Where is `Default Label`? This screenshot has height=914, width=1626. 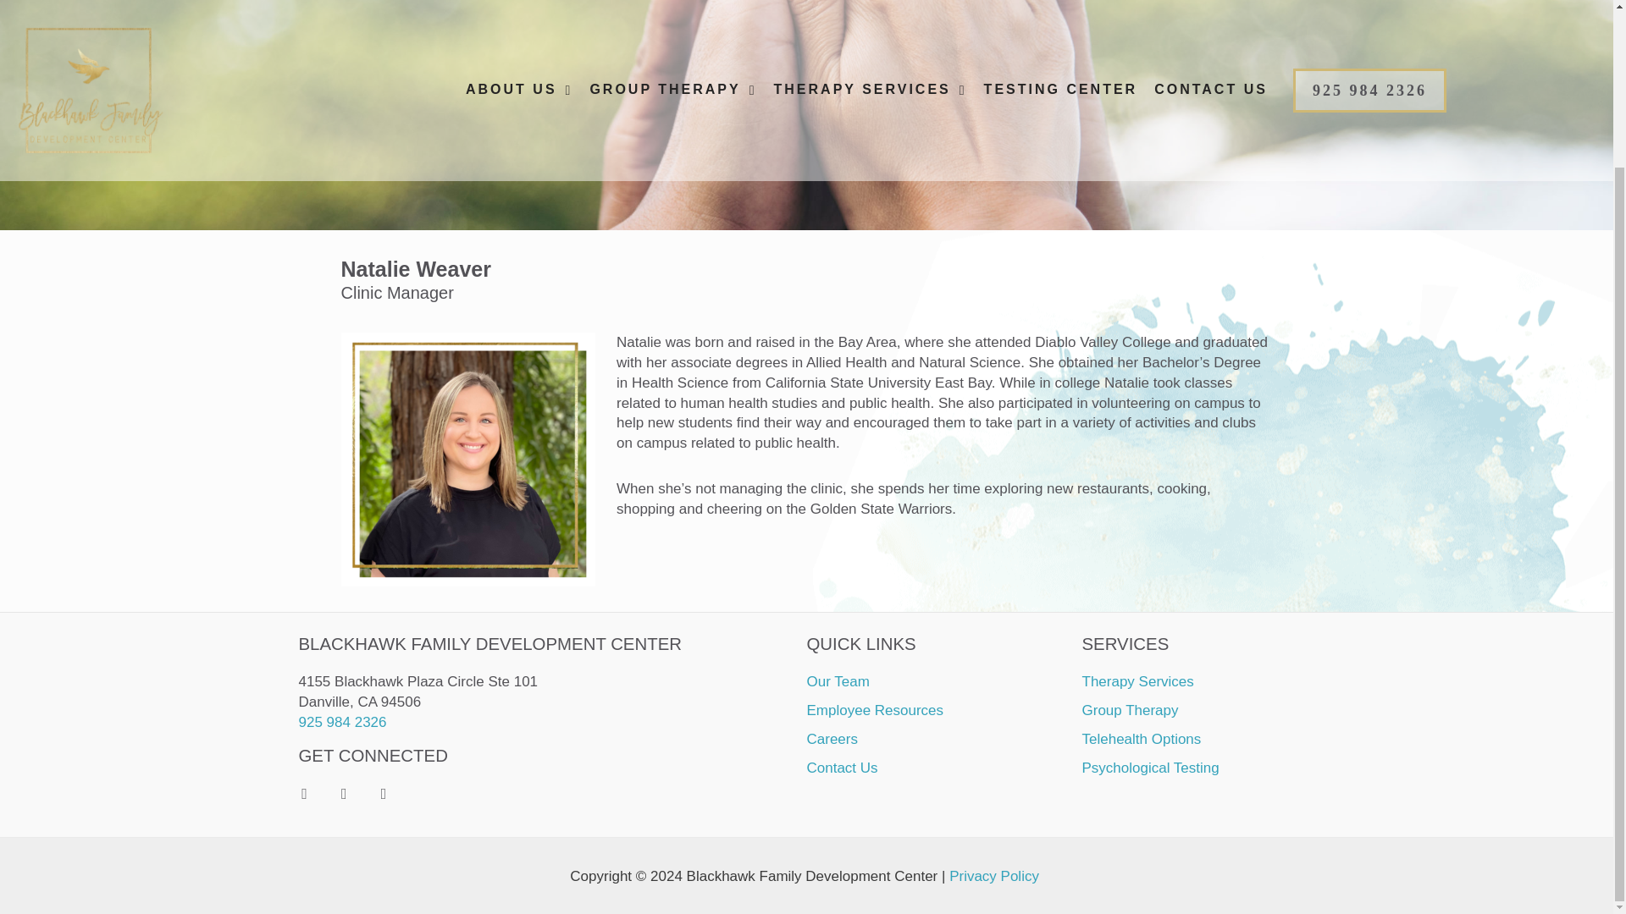
Default Label is located at coordinates (383, 793).